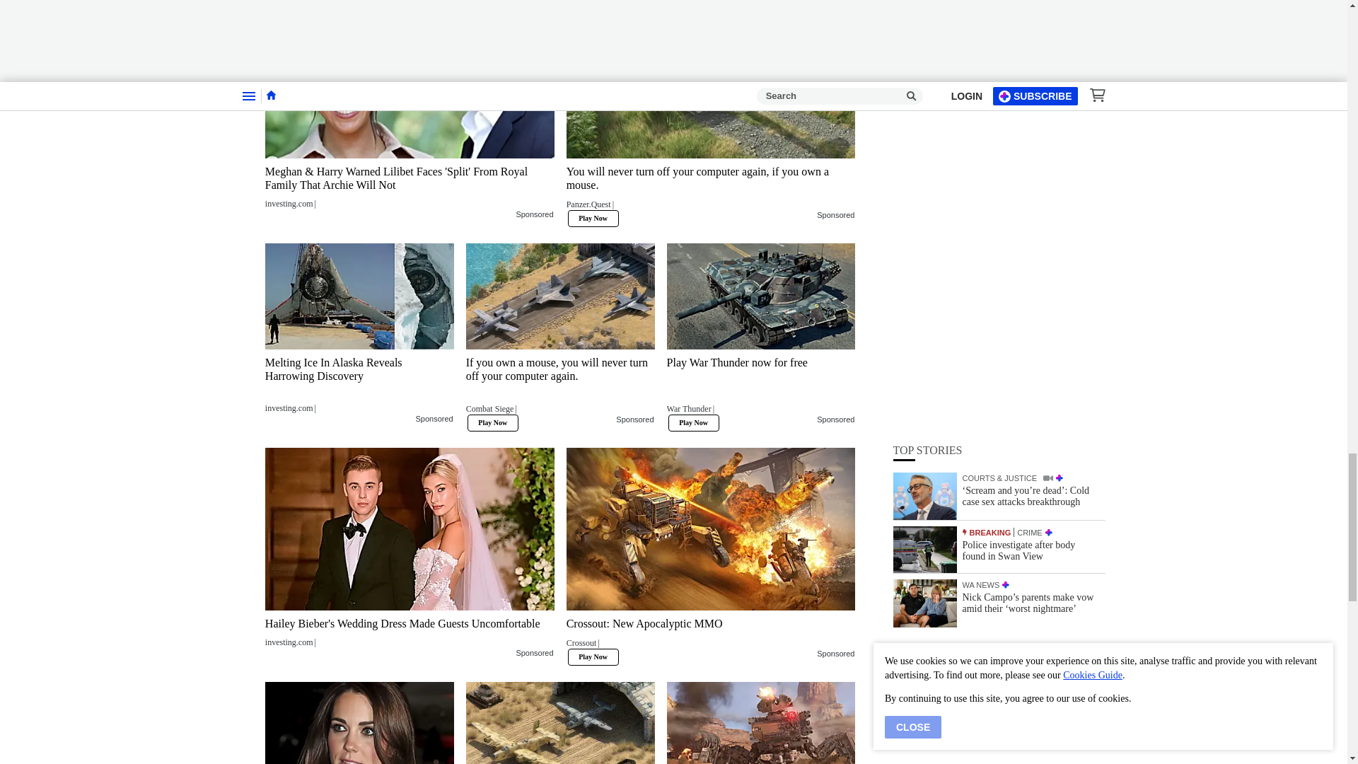 The width and height of the screenshot is (1358, 764). I want to click on Melting Ice In Alaska Reveals Harrowing Discovery, so click(359, 296).